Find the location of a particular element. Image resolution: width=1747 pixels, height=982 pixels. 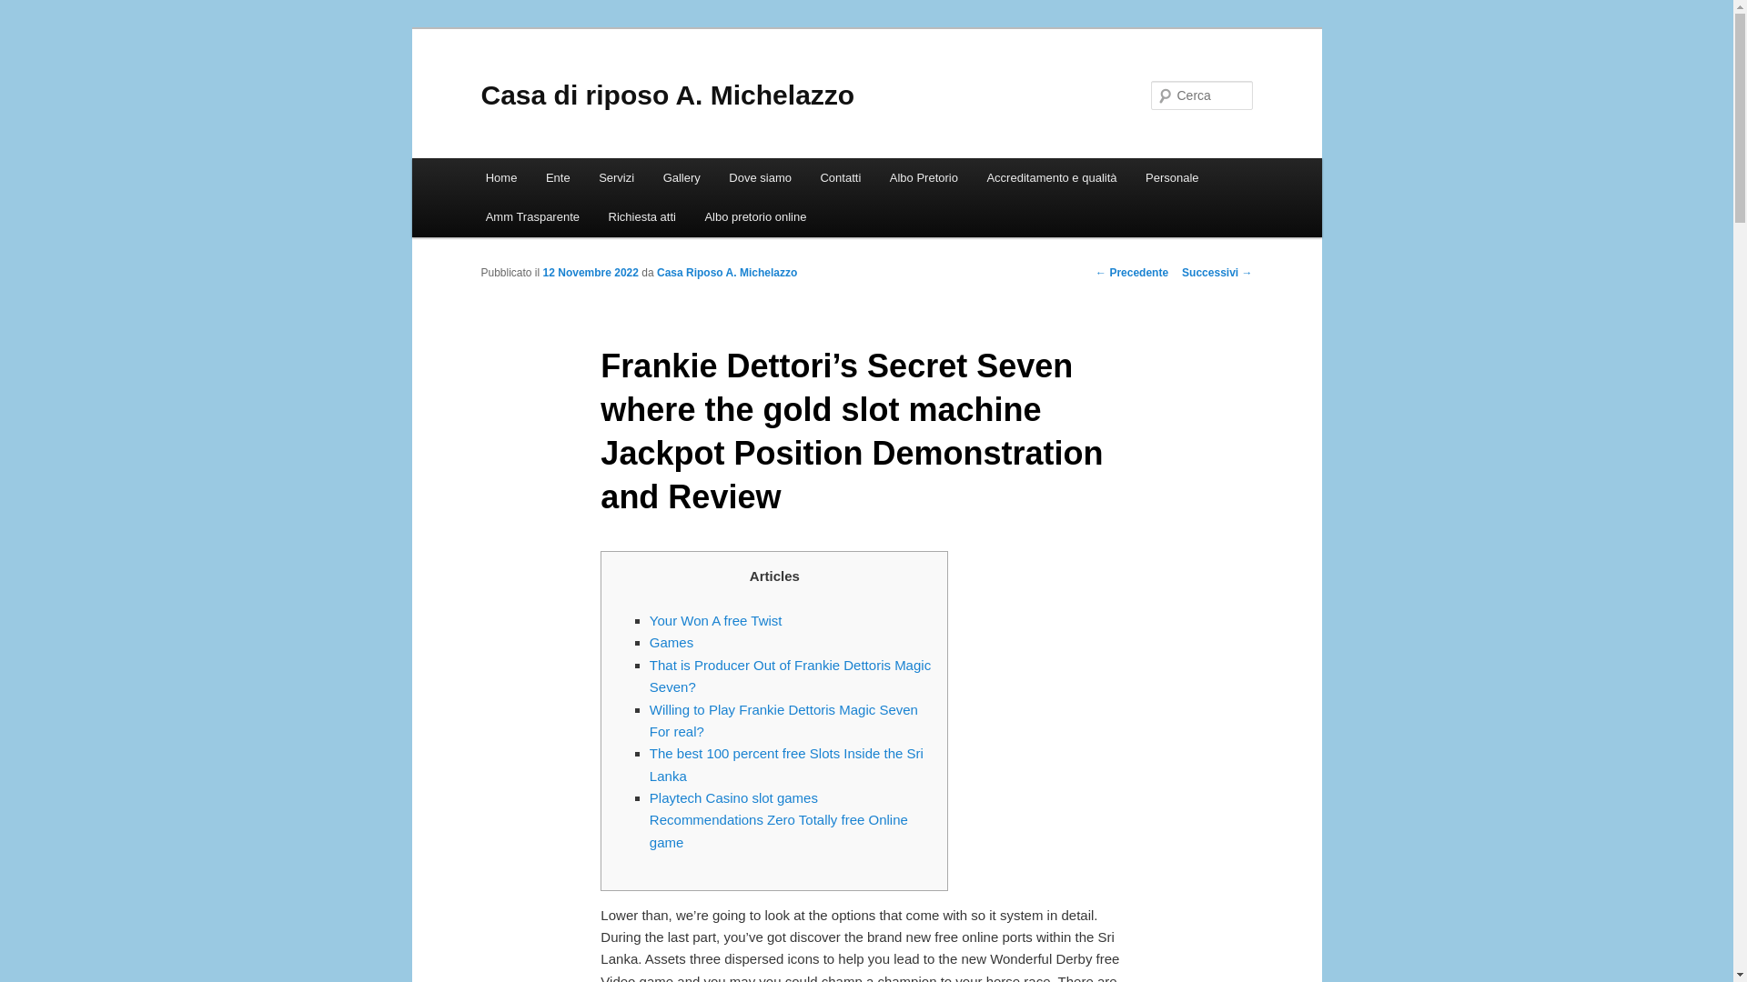

Willing to Play Frankie Dettoris Magic Seven For real? is located at coordinates (784, 720).